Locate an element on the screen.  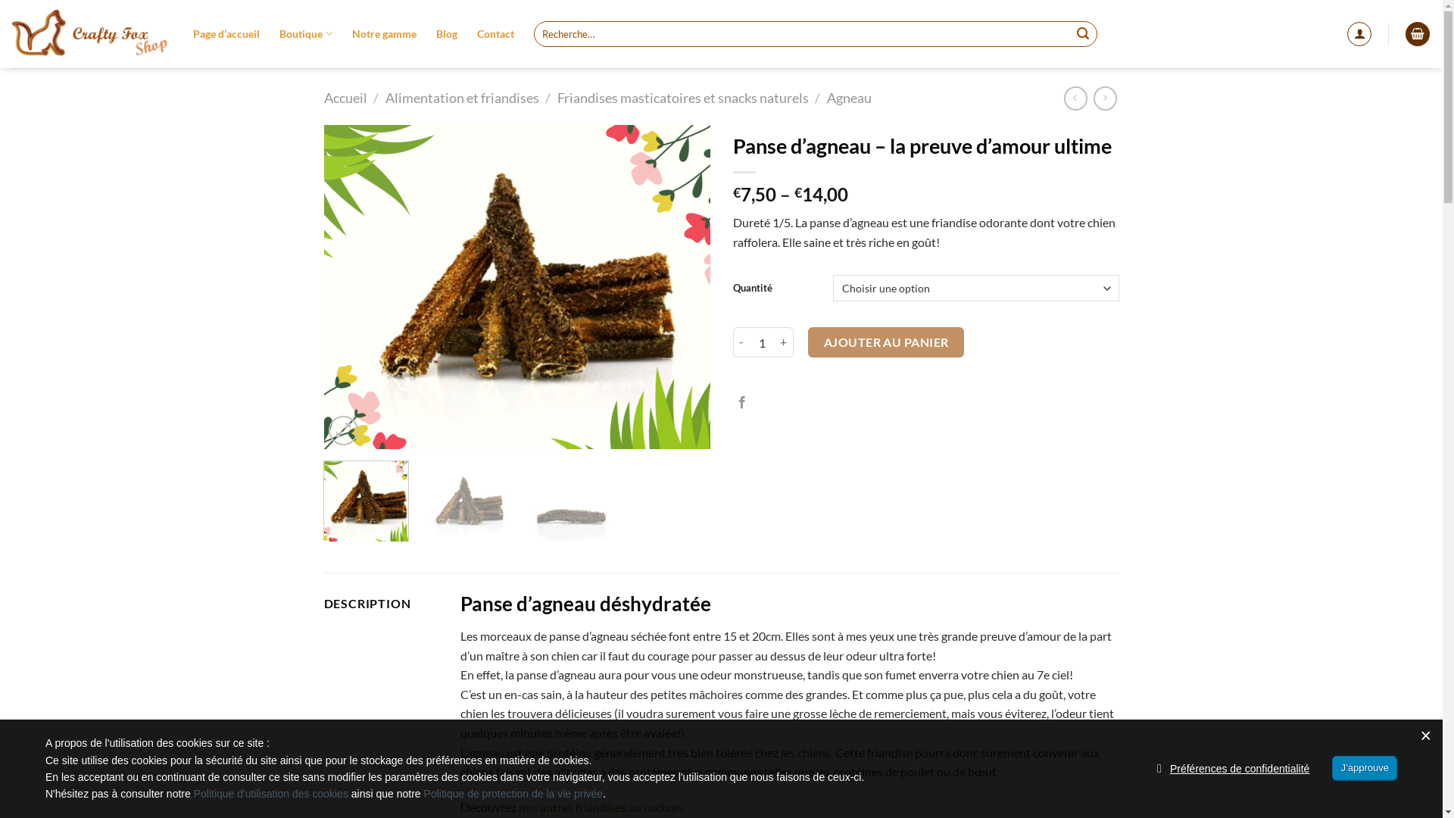
Boutique is located at coordinates (306, 33).